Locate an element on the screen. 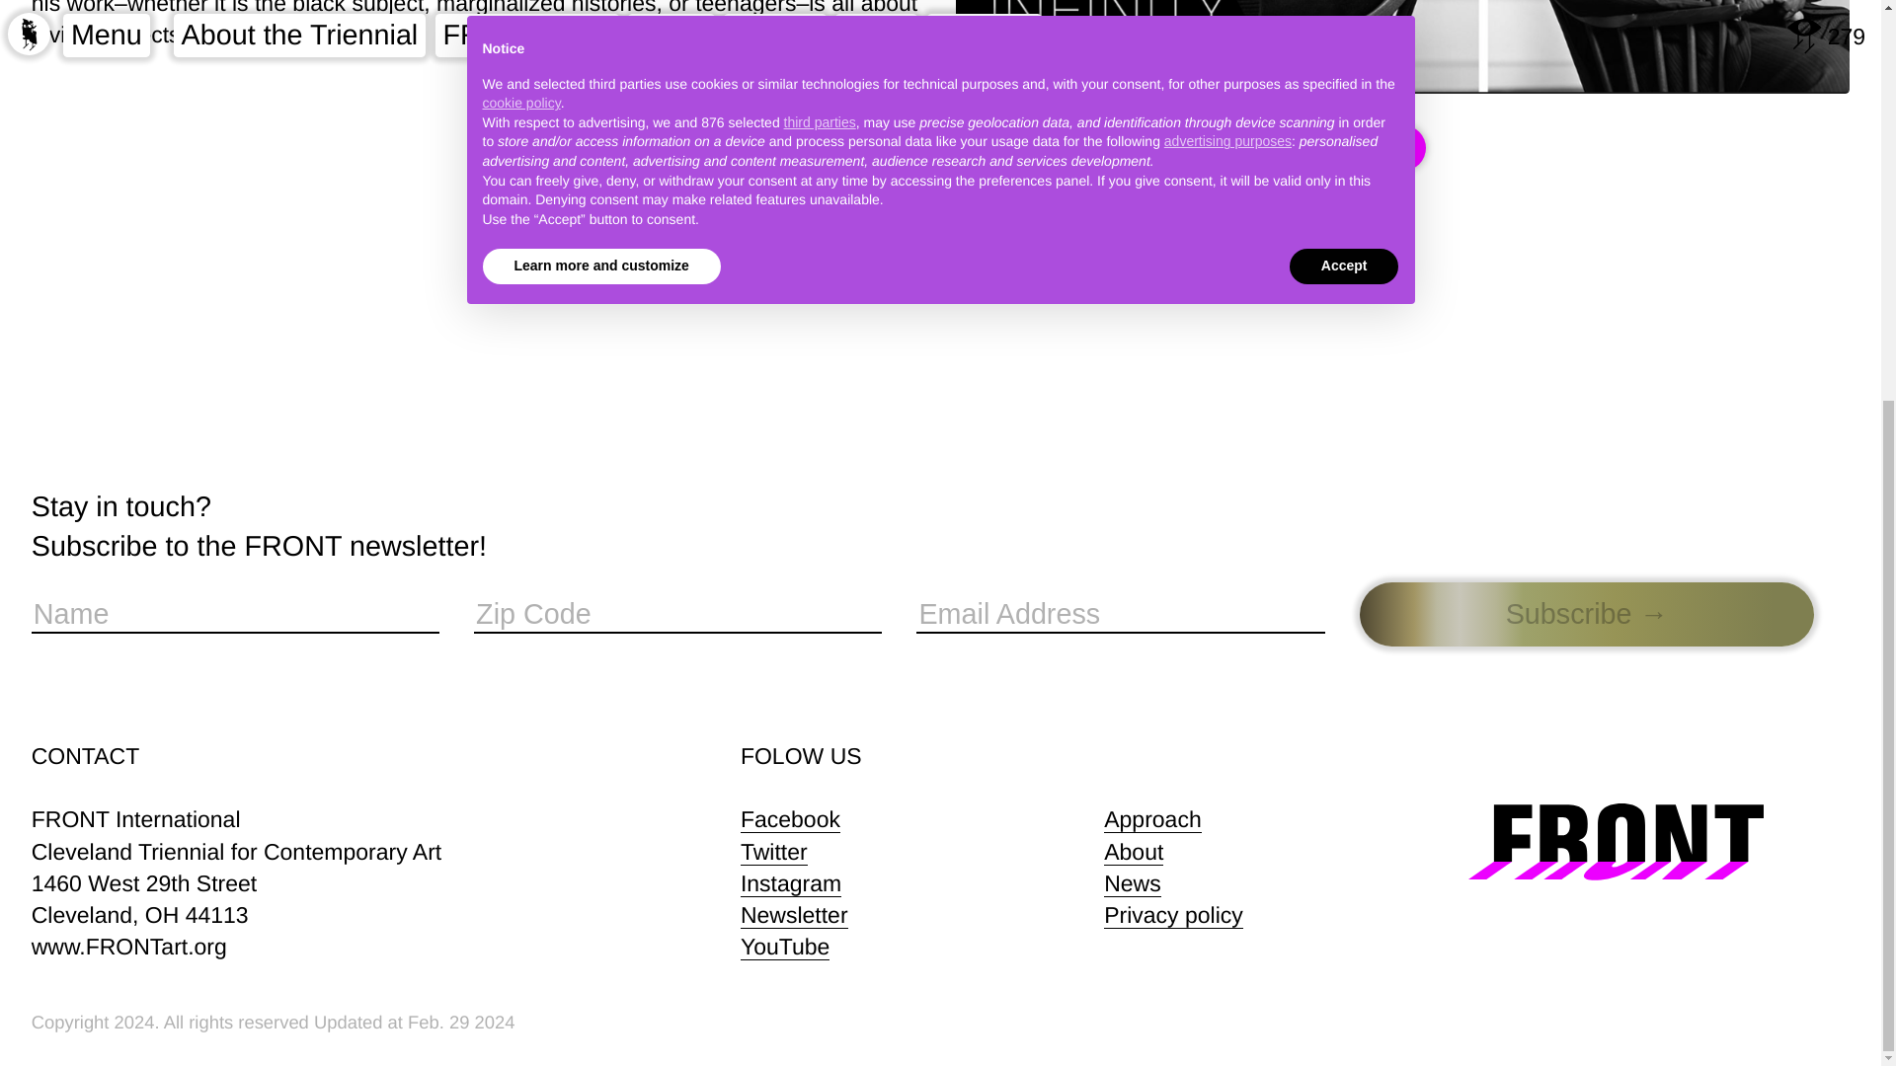  Approach is located at coordinates (1151, 819).